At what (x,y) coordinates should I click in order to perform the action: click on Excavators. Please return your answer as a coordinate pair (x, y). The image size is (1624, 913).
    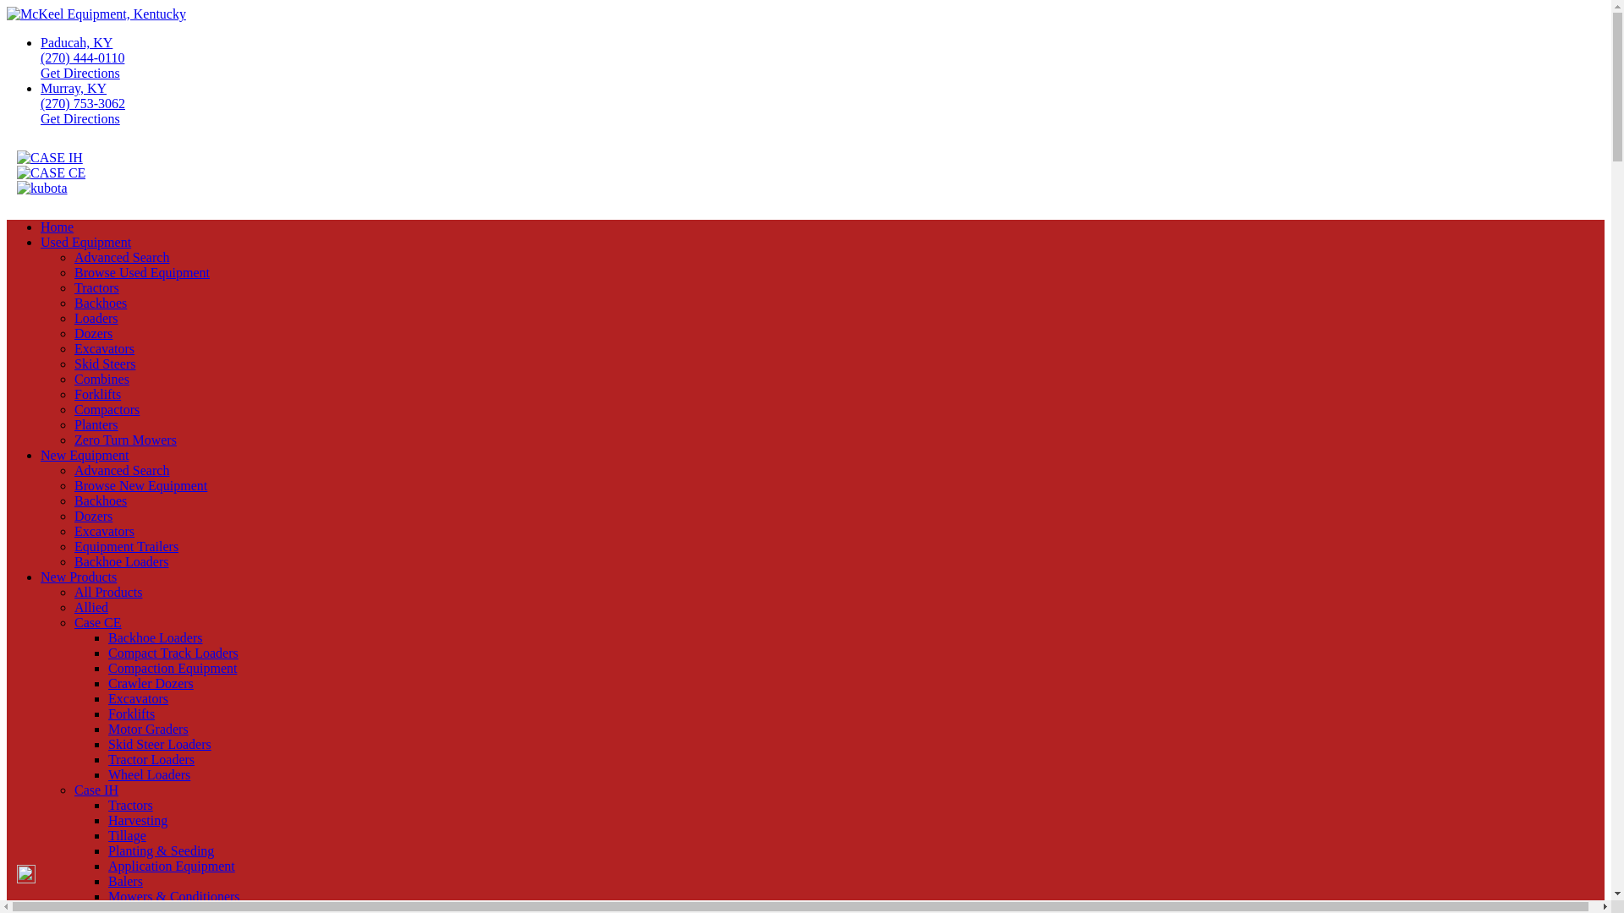
    Looking at the image, I should click on (105, 348).